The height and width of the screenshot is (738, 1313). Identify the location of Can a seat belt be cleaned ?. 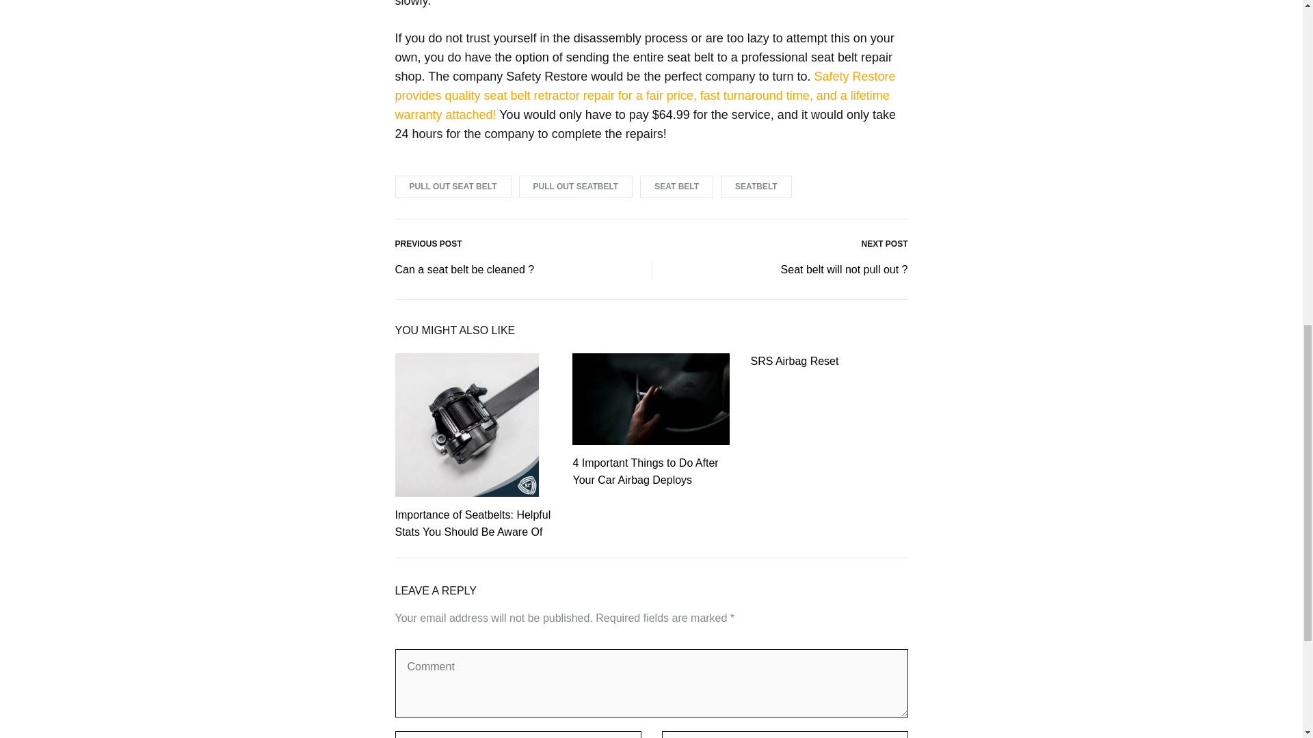
(464, 271).